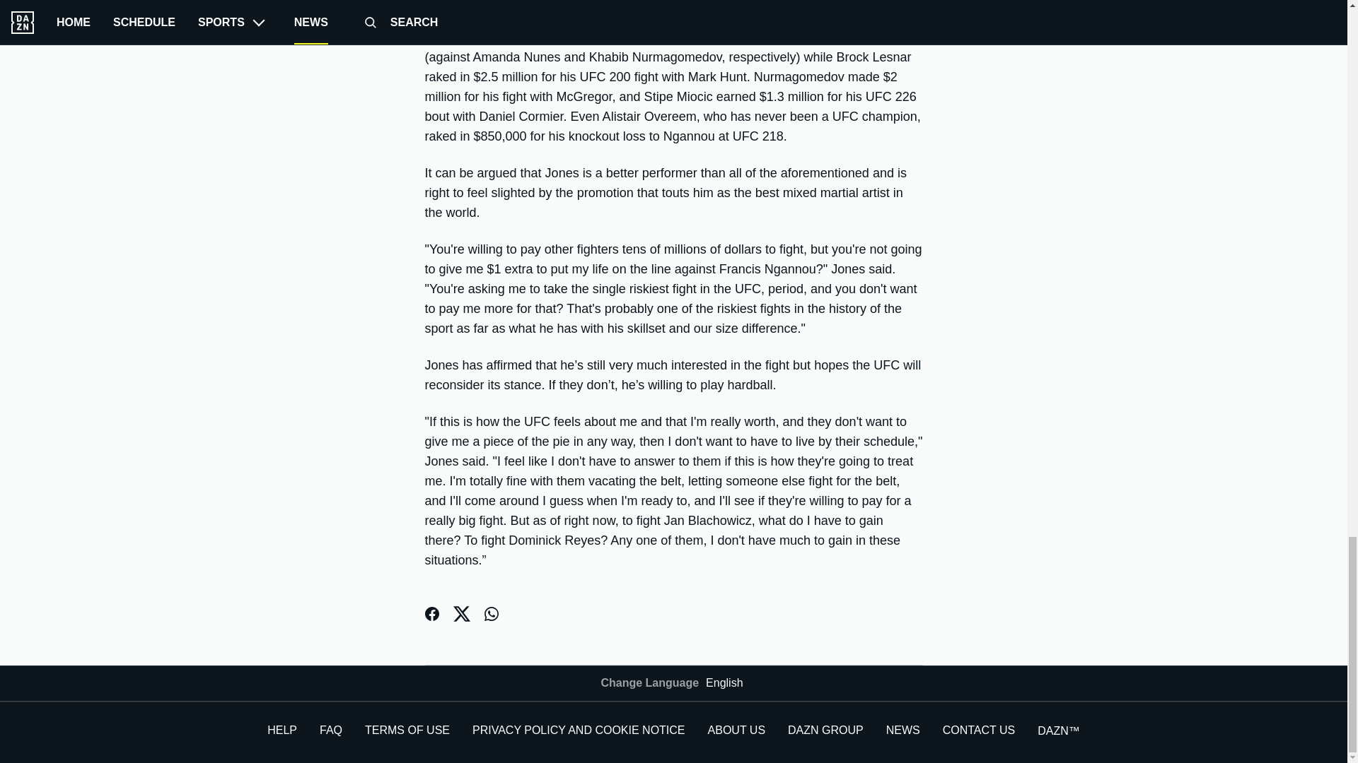 The height and width of the screenshot is (763, 1358). Describe the element at coordinates (330, 730) in the screenshot. I see `FAQ` at that location.